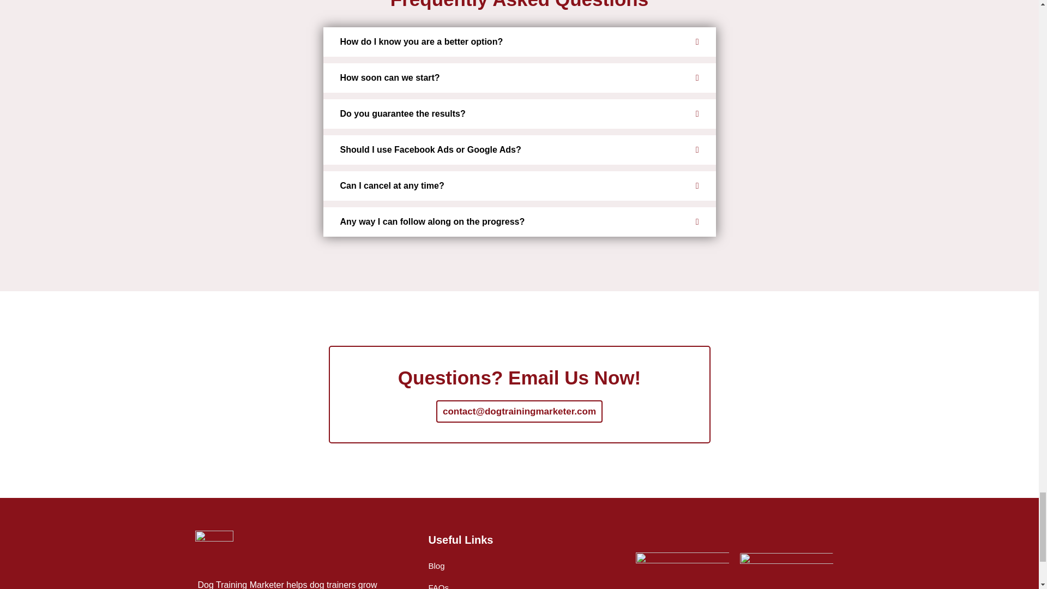  I want to click on Can I cancel at any time?, so click(519, 186).